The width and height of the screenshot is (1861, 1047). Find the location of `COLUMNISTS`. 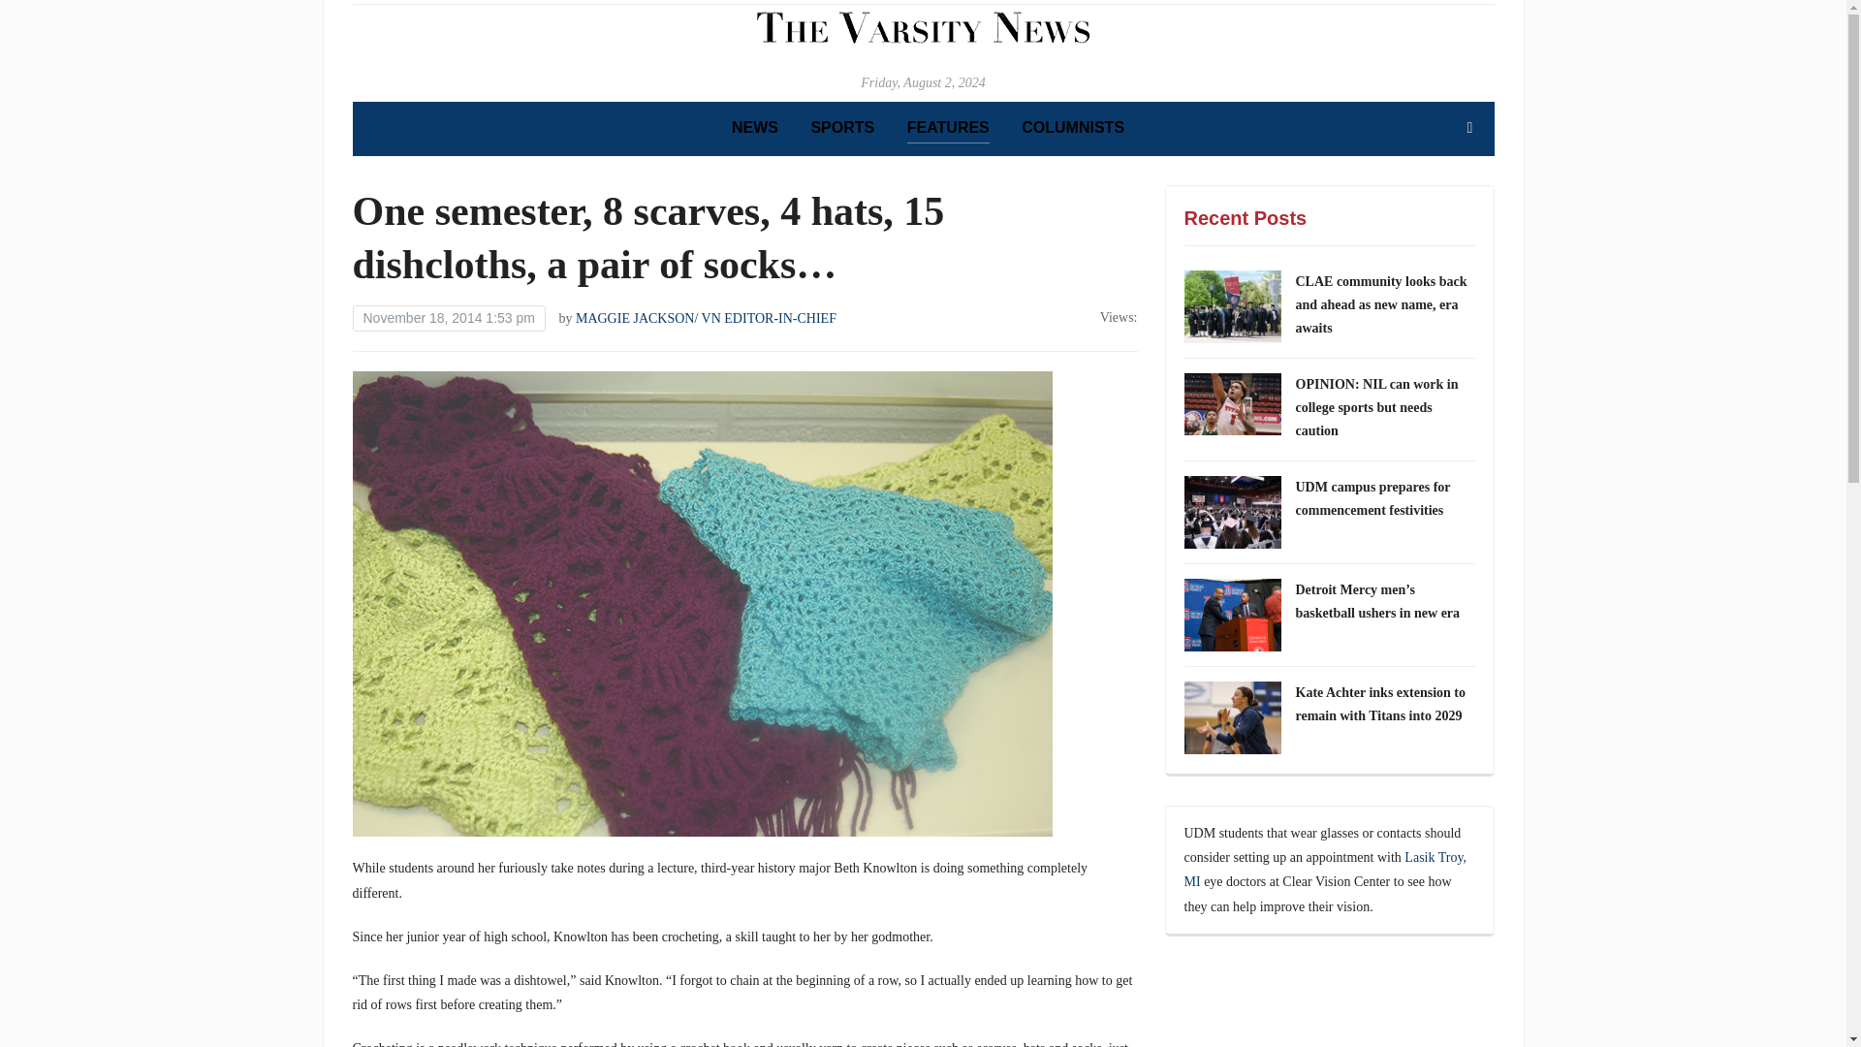

COLUMNISTS is located at coordinates (1072, 128).